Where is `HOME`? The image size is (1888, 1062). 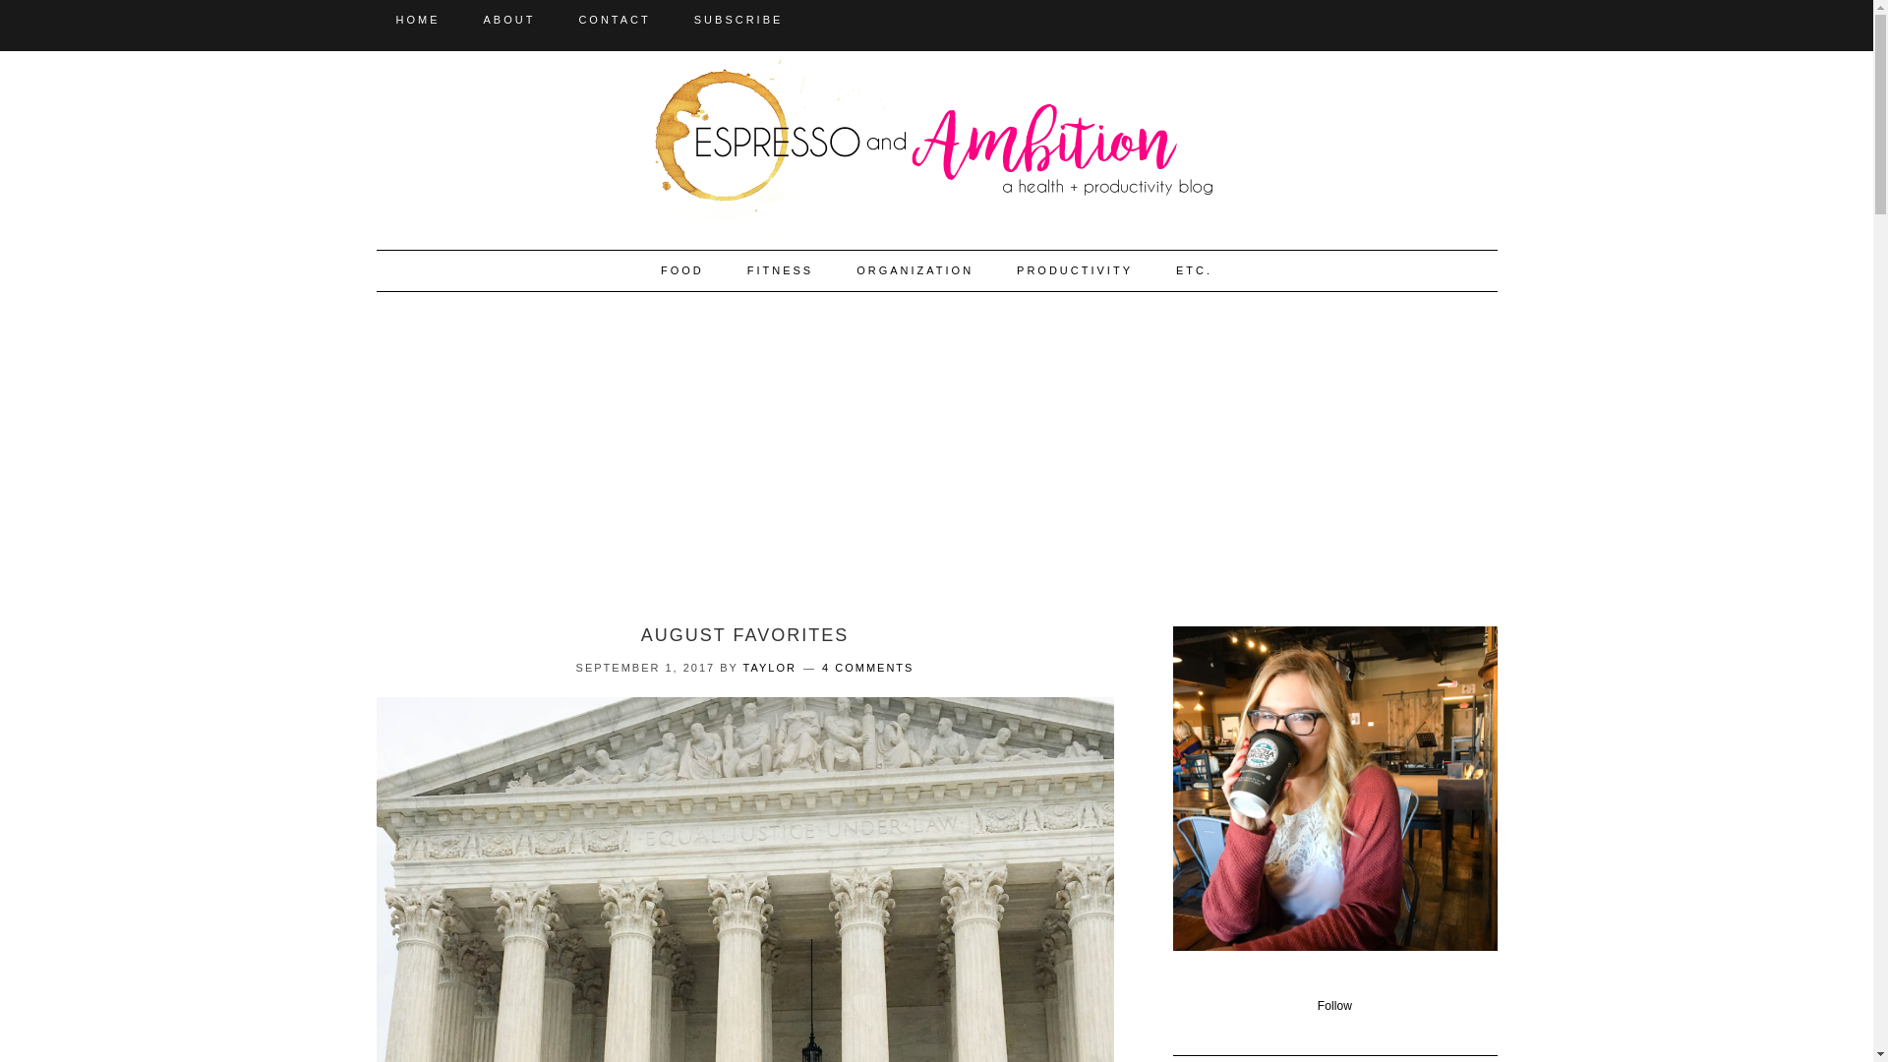
HOME is located at coordinates (417, 20).